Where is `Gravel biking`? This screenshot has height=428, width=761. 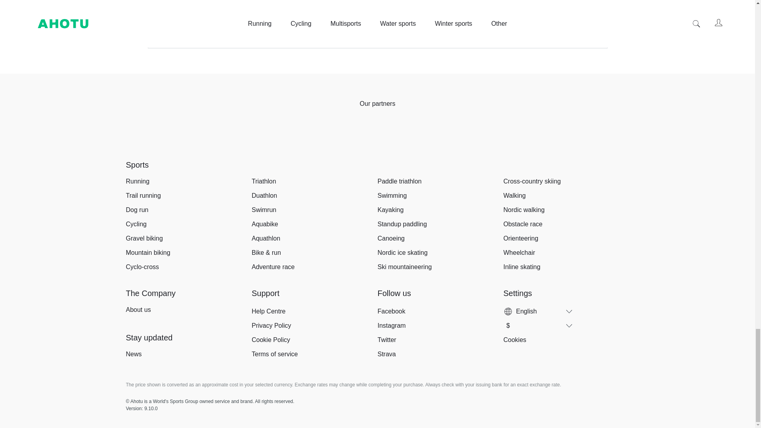 Gravel biking is located at coordinates (189, 239).